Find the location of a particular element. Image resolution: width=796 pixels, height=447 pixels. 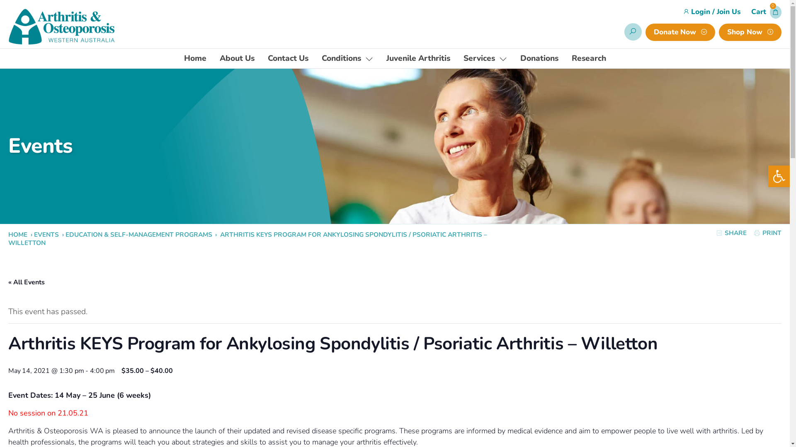

Services is located at coordinates (485, 59).